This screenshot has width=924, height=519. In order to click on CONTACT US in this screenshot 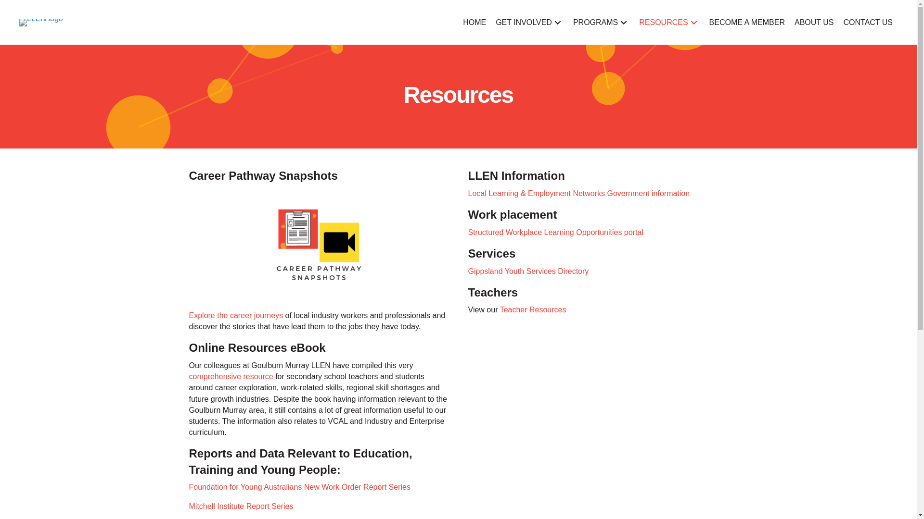, I will do `click(868, 22)`.